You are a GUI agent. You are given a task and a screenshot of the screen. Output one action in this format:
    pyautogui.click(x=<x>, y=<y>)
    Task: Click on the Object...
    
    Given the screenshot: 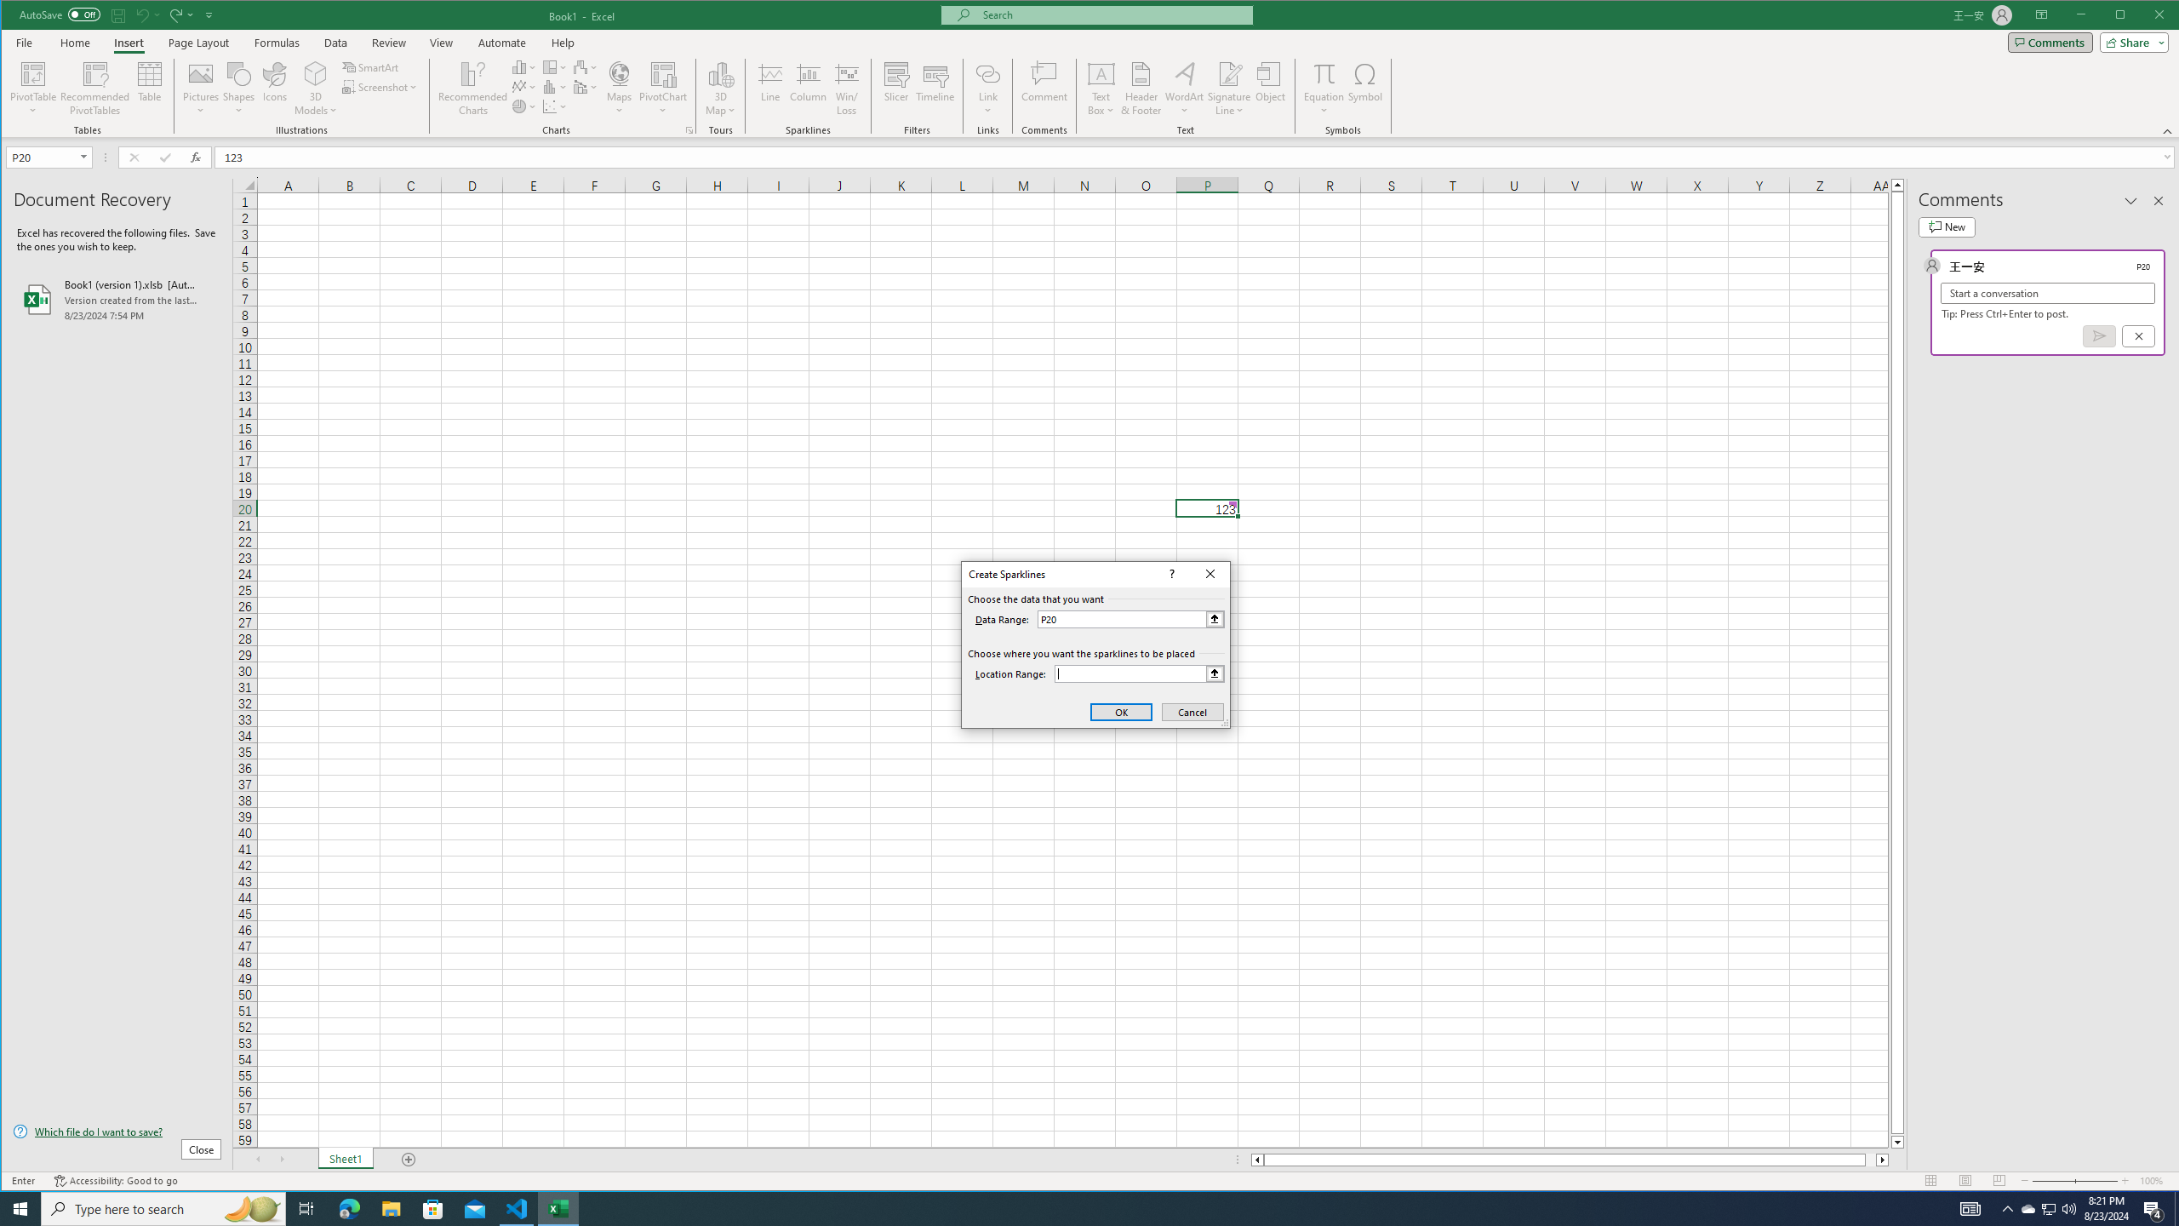 What is the action you would take?
    pyautogui.click(x=1270, y=89)
    